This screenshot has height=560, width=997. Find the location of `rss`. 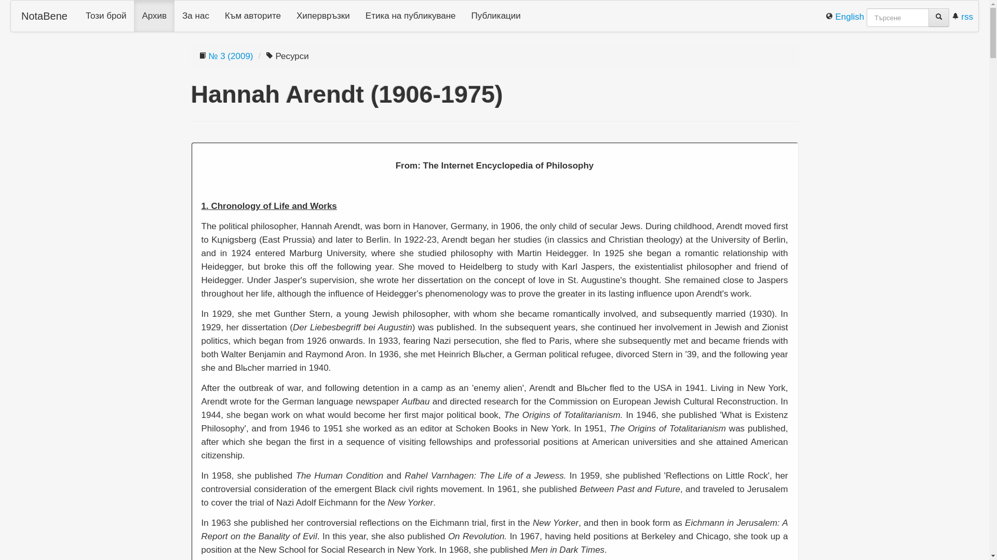

rss is located at coordinates (962, 17).